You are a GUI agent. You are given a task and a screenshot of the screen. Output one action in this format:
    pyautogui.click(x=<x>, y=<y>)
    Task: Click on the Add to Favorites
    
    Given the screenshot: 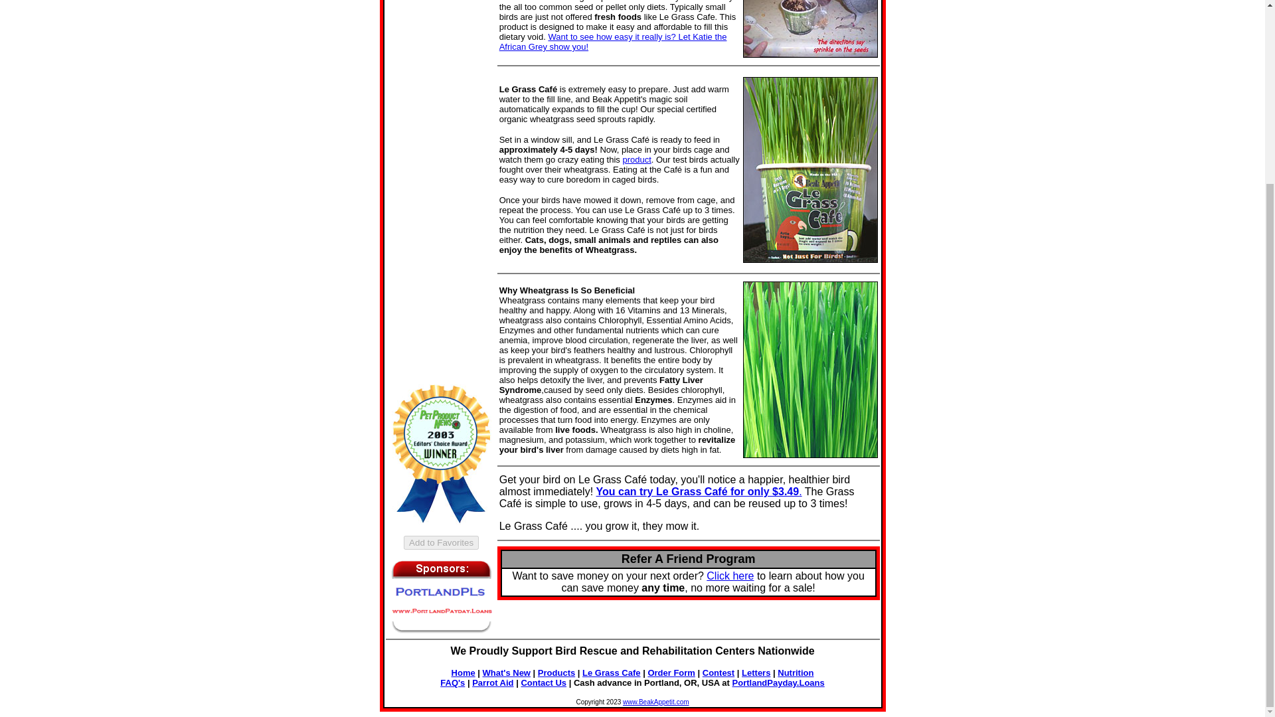 What is the action you would take?
    pyautogui.click(x=441, y=542)
    